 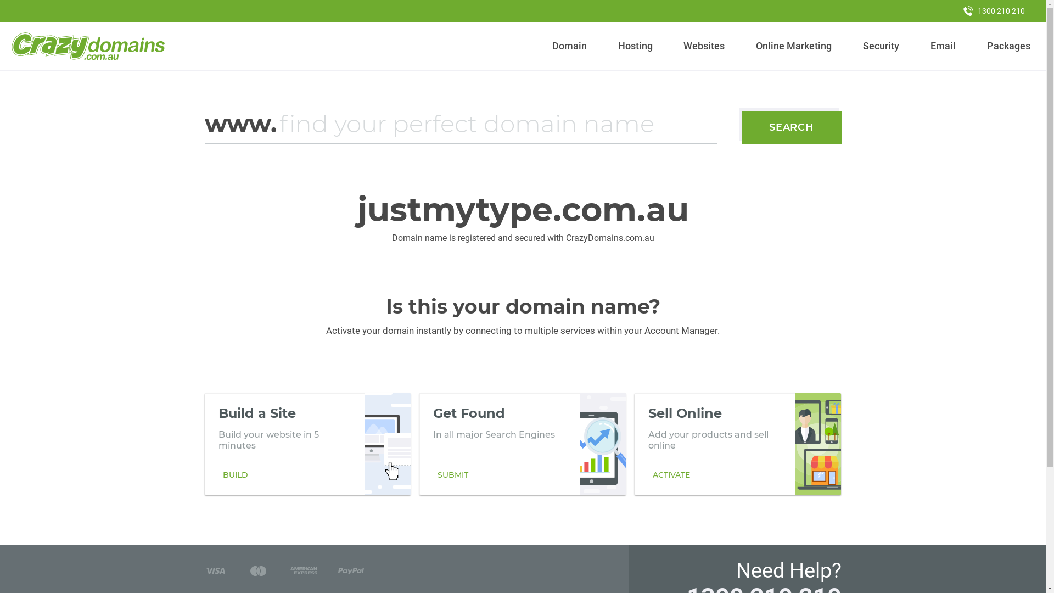 What do you see at coordinates (523, 444) in the screenshot?
I see `Get Found
In all major Search Engines
SUBMIT` at bounding box center [523, 444].